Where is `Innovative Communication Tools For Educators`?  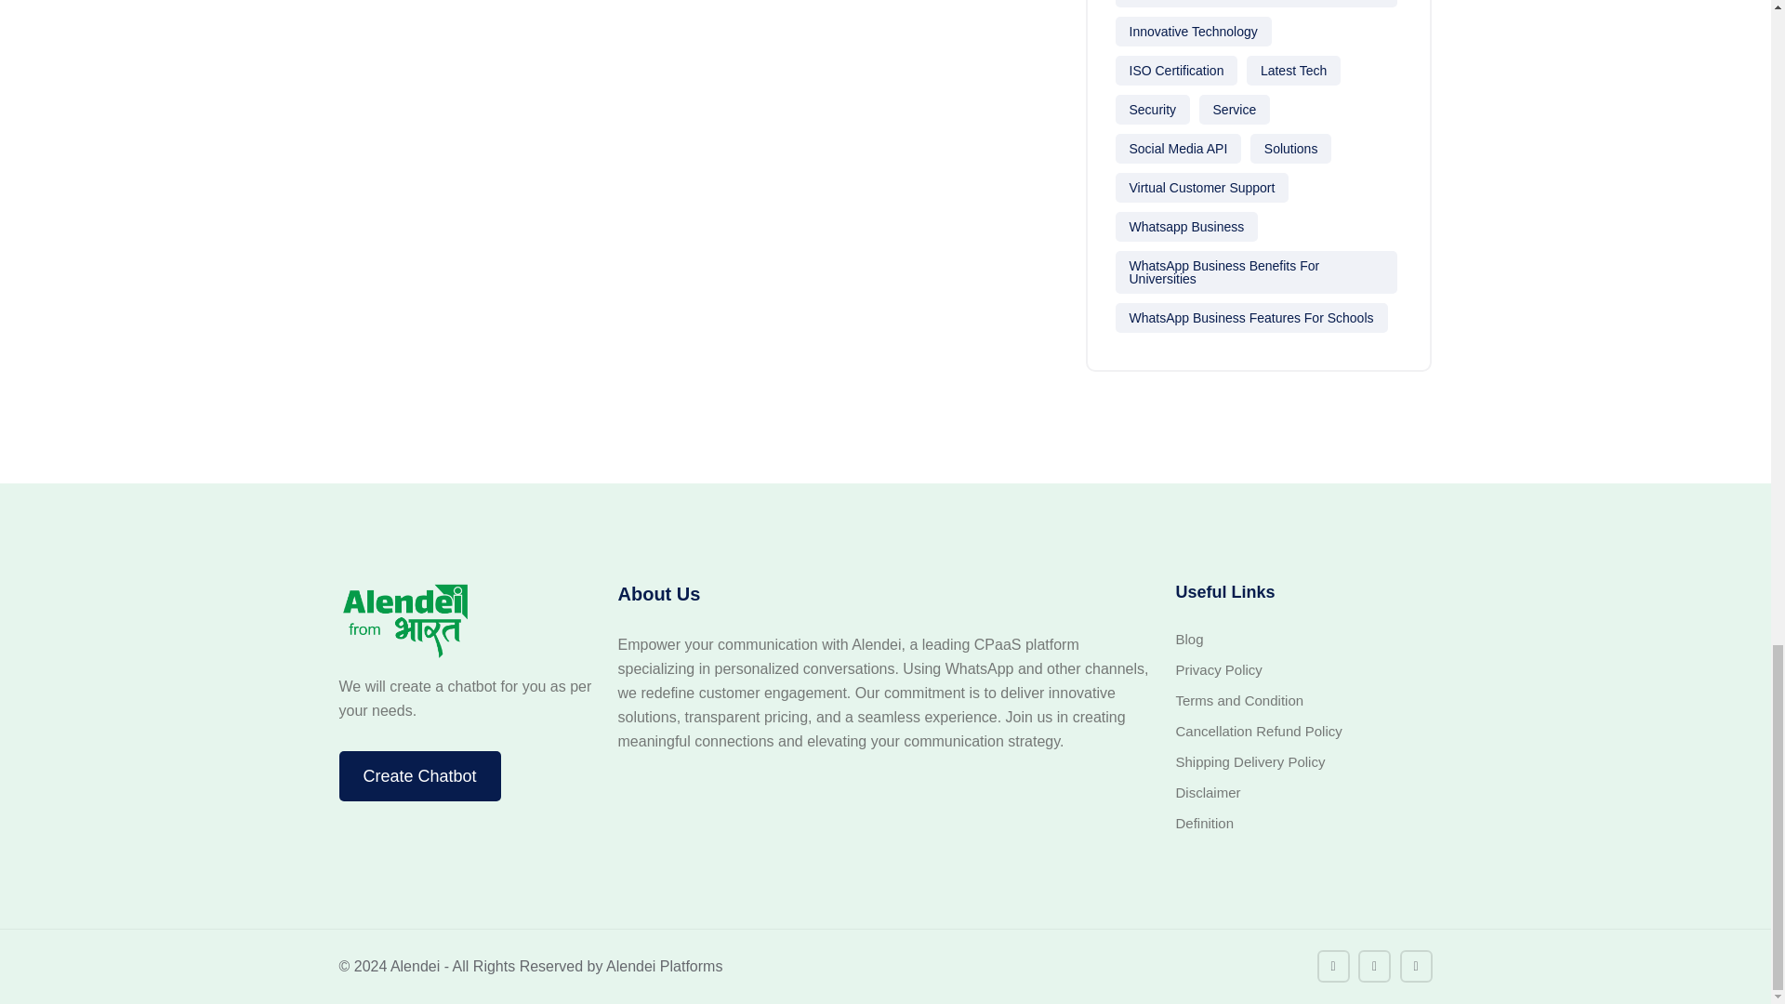 Innovative Communication Tools For Educators is located at coordinates (1257, 4).